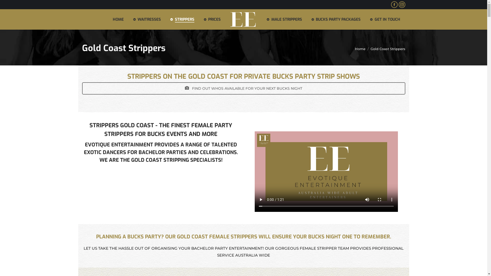 The height and width of the screenshot is (276, 491). I want to click on GET IN TOUCH, so click(385, 19).